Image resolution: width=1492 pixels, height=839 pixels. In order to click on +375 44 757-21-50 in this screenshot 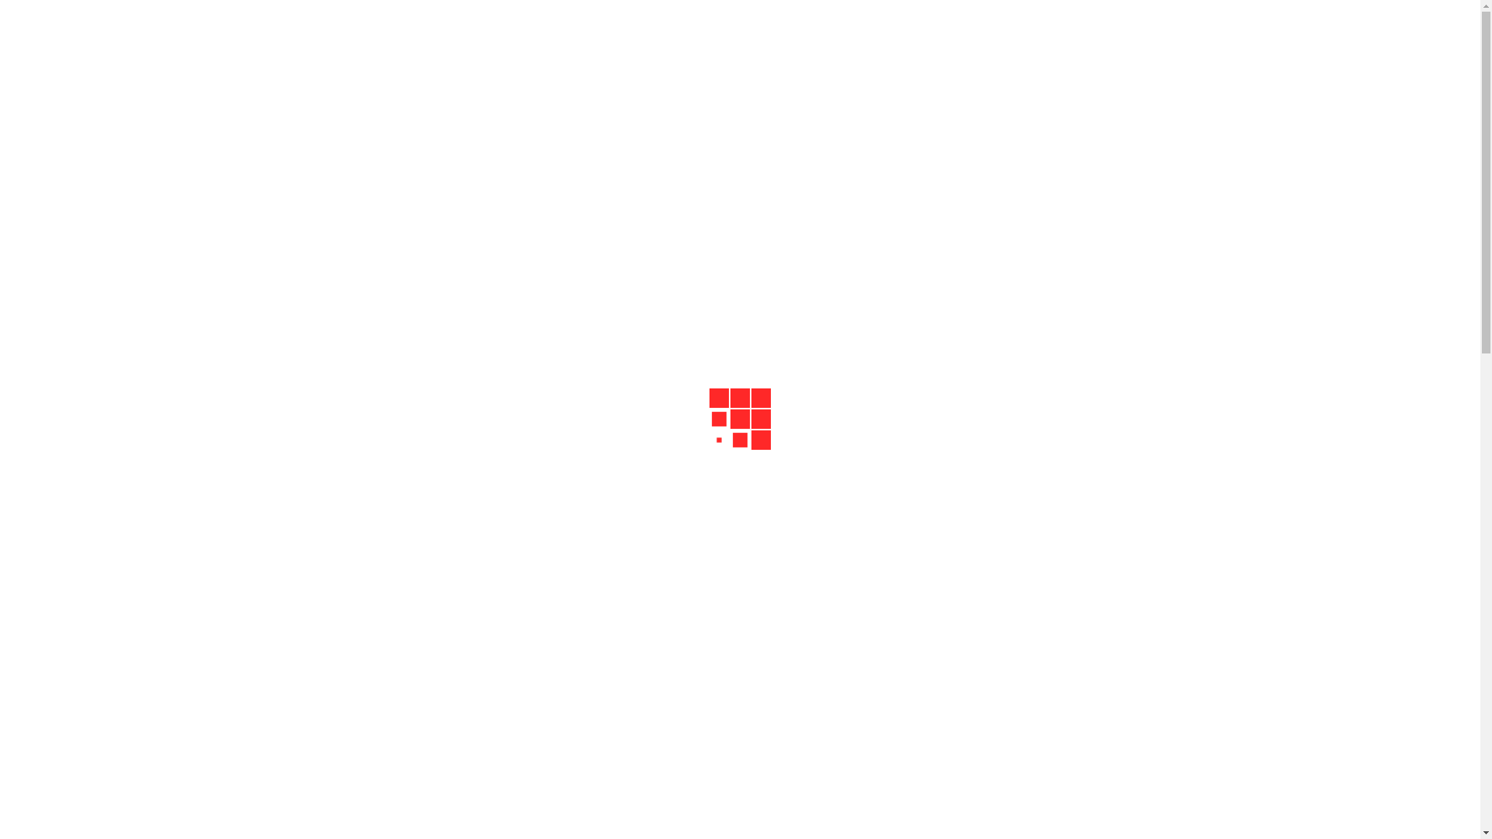, I will do `click(740, 117)`.